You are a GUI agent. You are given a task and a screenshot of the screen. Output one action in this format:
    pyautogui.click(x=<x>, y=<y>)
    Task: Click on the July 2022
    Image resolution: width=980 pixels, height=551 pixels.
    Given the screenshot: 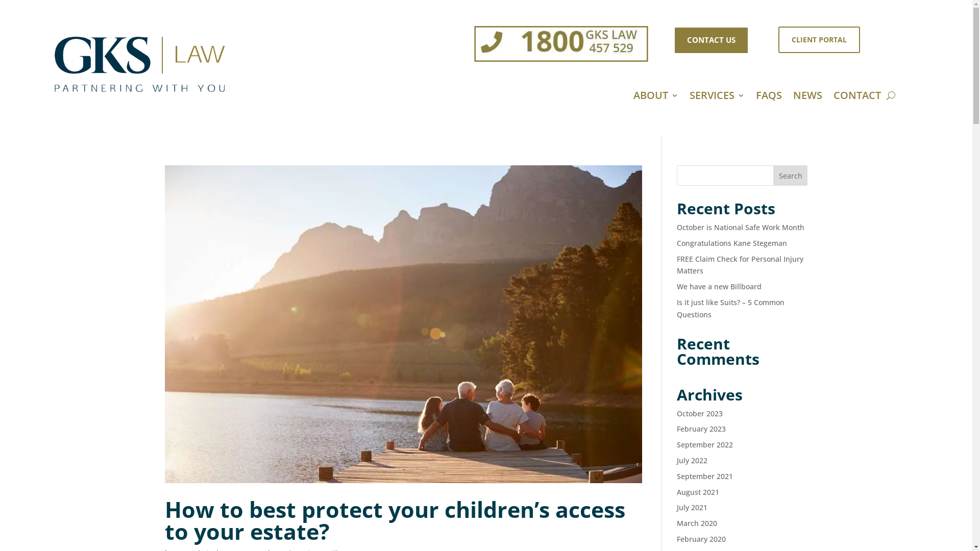 What is the action you would take?
    pyautogui.click(x=692, y=460)
    